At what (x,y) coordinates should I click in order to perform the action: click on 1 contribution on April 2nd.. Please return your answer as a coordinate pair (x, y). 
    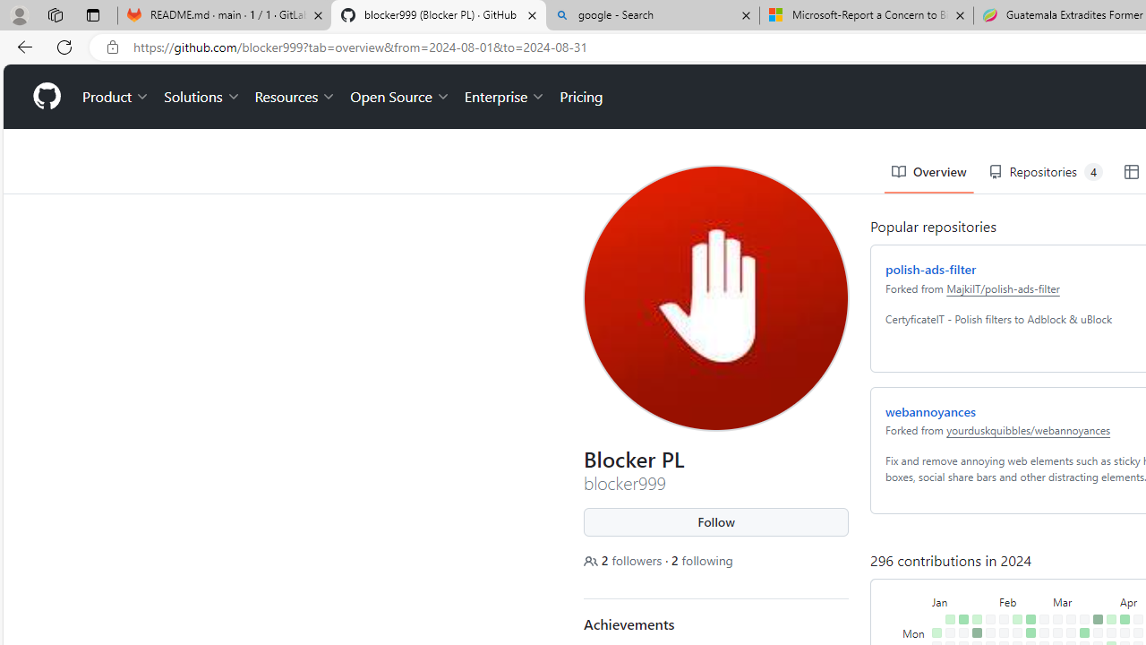
    Looking at the image, I should click on (1107, 581).